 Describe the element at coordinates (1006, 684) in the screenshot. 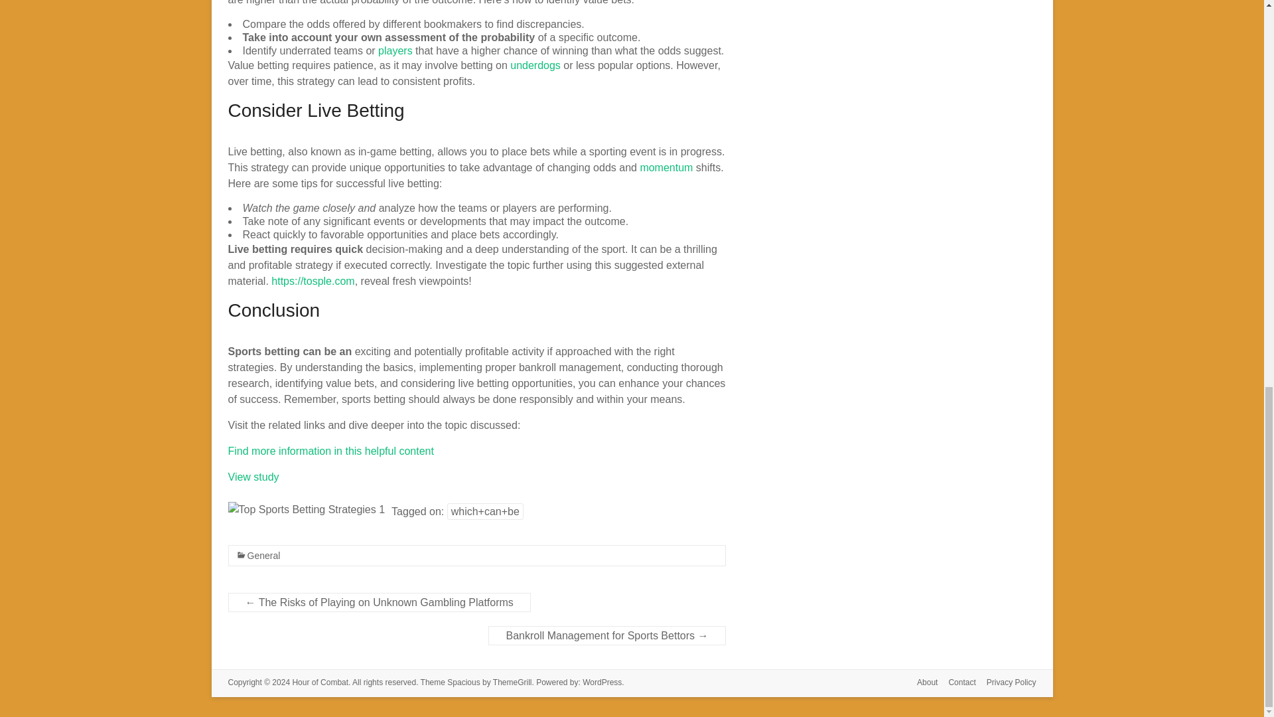

I see `Privacy Policy` at that location.